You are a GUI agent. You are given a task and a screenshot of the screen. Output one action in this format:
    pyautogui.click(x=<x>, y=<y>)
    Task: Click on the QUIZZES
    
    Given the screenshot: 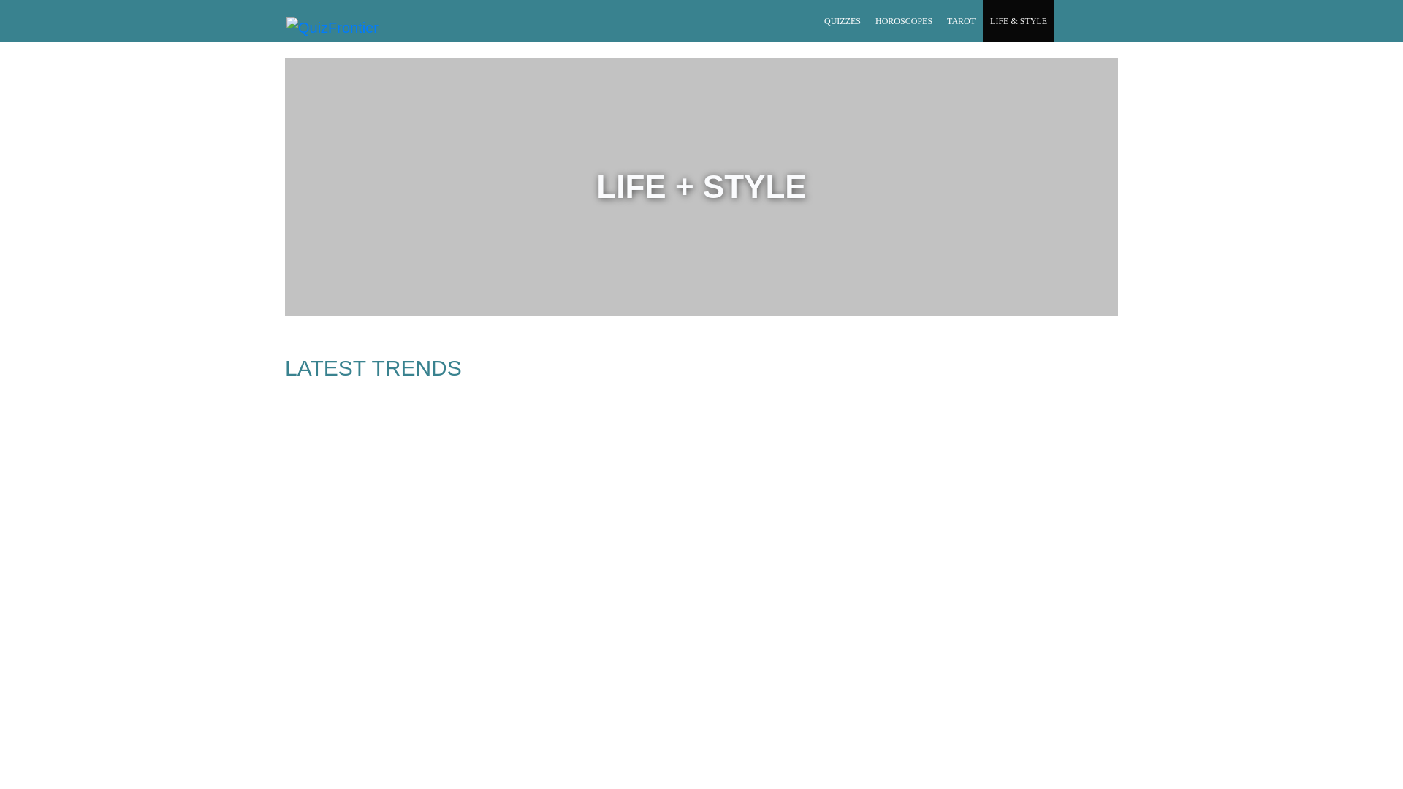 What is the action you would take?
    pyautogui.click(x=842, y=21)
    